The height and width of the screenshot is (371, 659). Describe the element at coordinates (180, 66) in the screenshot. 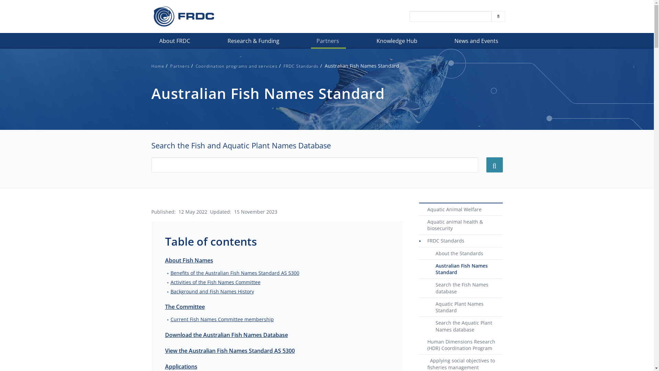

I see `Partners` at that location.